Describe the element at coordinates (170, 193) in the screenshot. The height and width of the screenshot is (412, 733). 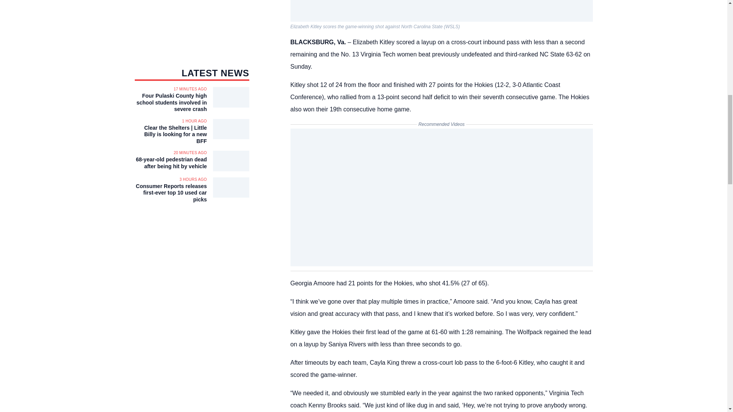
I see `Consumer Reports releases first-ever top 10 used car picks` at that location.